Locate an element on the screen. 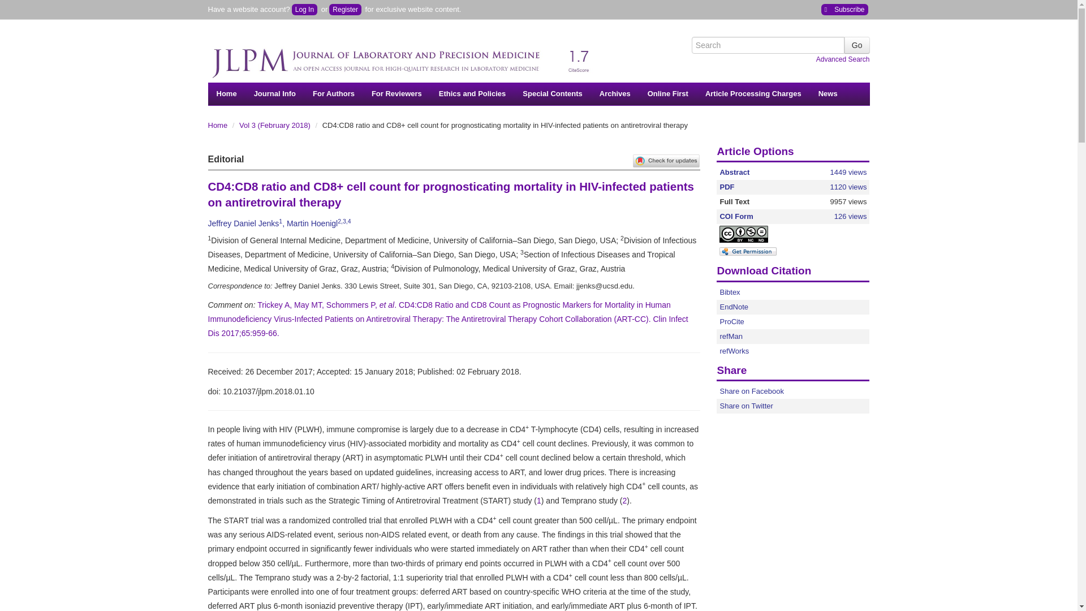 This screenshot has width=1086, height=611. Journal Info is located at coordinates (274, 93).